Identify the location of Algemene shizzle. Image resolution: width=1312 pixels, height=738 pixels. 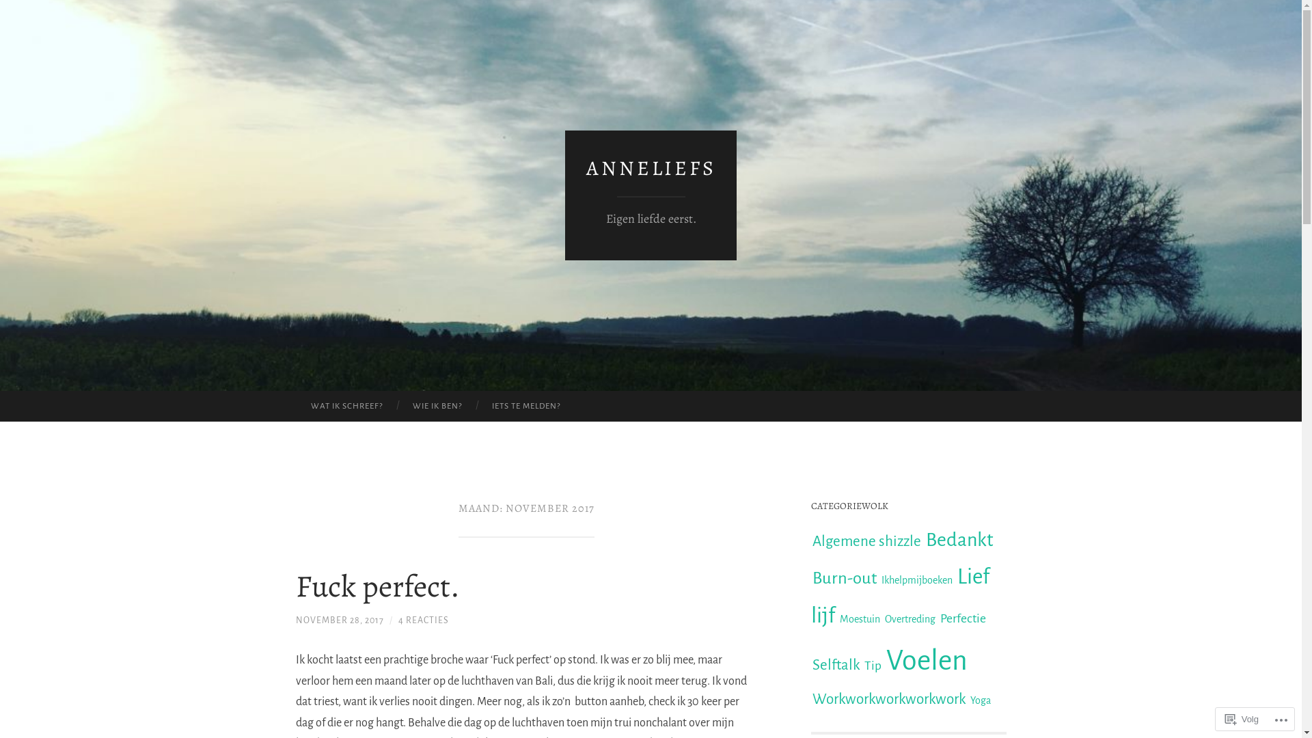
(866, 541).